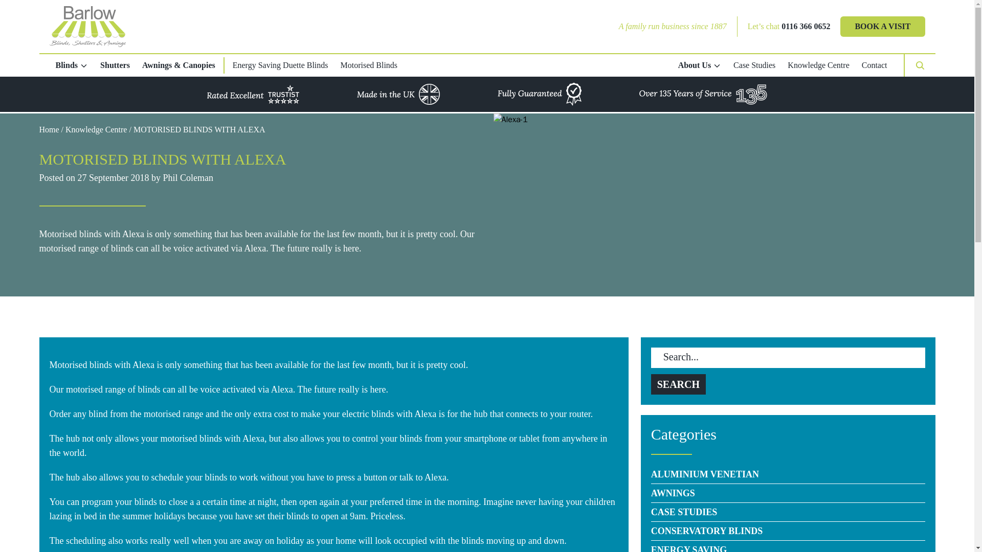 The height and width of the screenshot is (552, 982). What do you see at coordinates (875, 64) in the screenshot?
I see `Contact` at bounding box center [875, 64].